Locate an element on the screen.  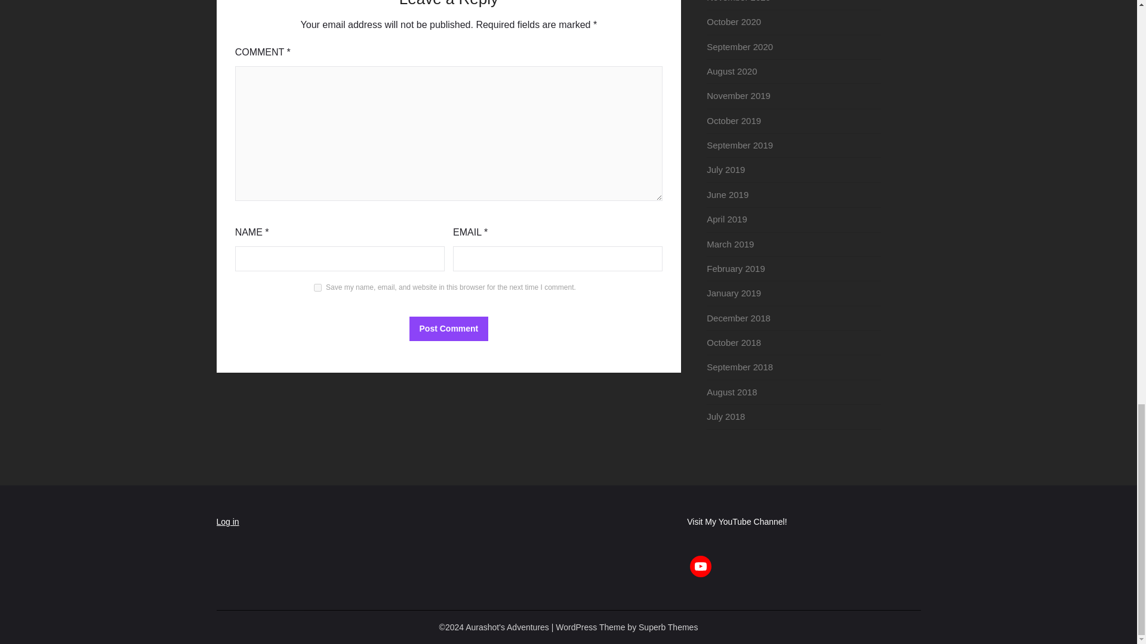
yes is located at coordinates (318, 287).